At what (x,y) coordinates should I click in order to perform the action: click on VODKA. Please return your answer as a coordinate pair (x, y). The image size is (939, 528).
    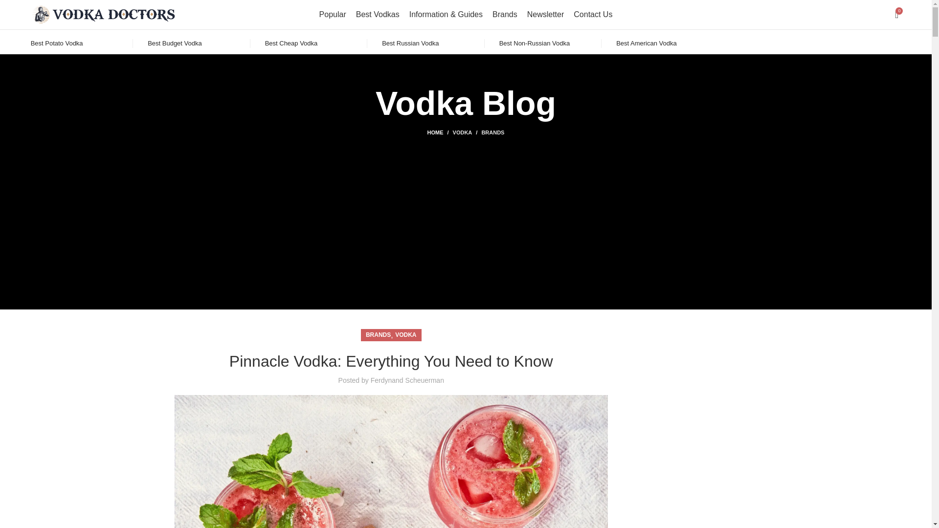
    Looking at the image, I should click on (462, 132).